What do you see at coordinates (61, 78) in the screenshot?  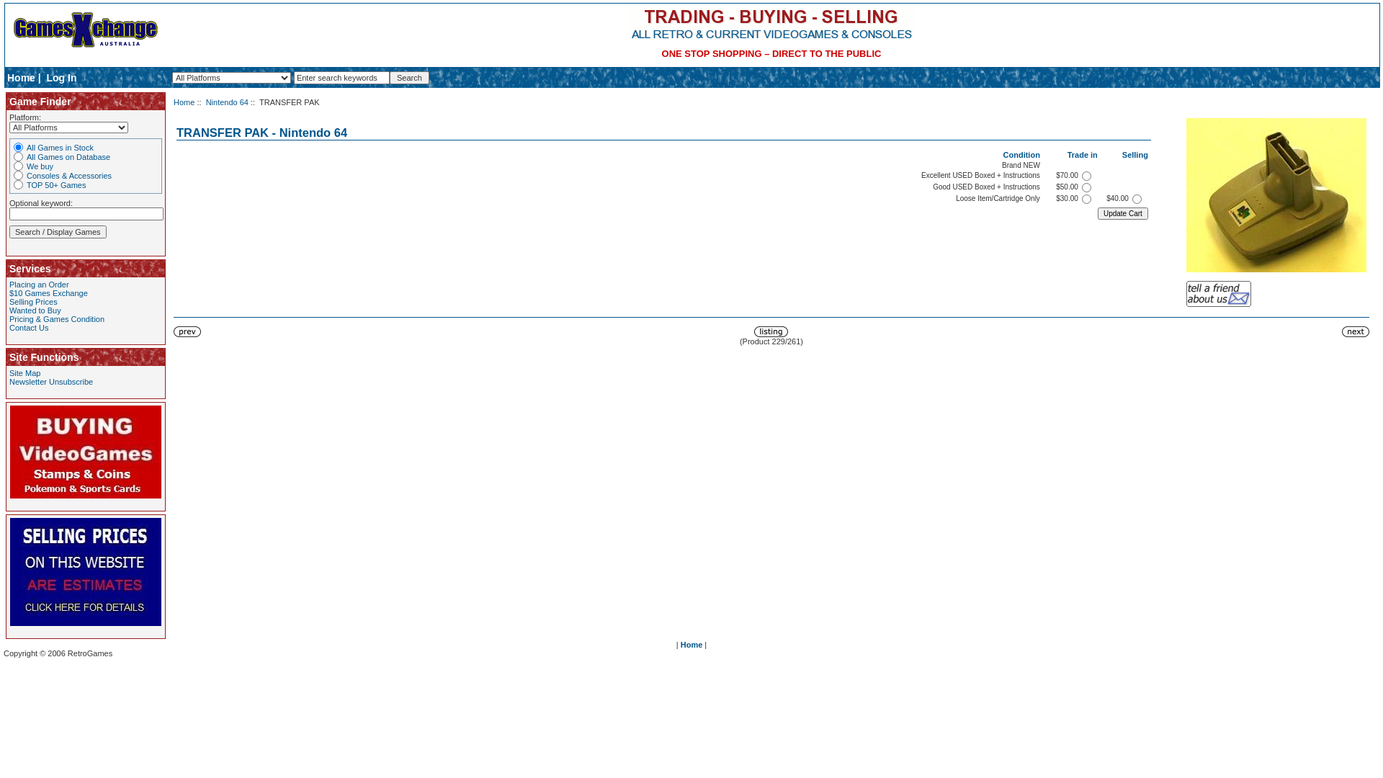 I see `Log In` at bounding box center [61, 78].